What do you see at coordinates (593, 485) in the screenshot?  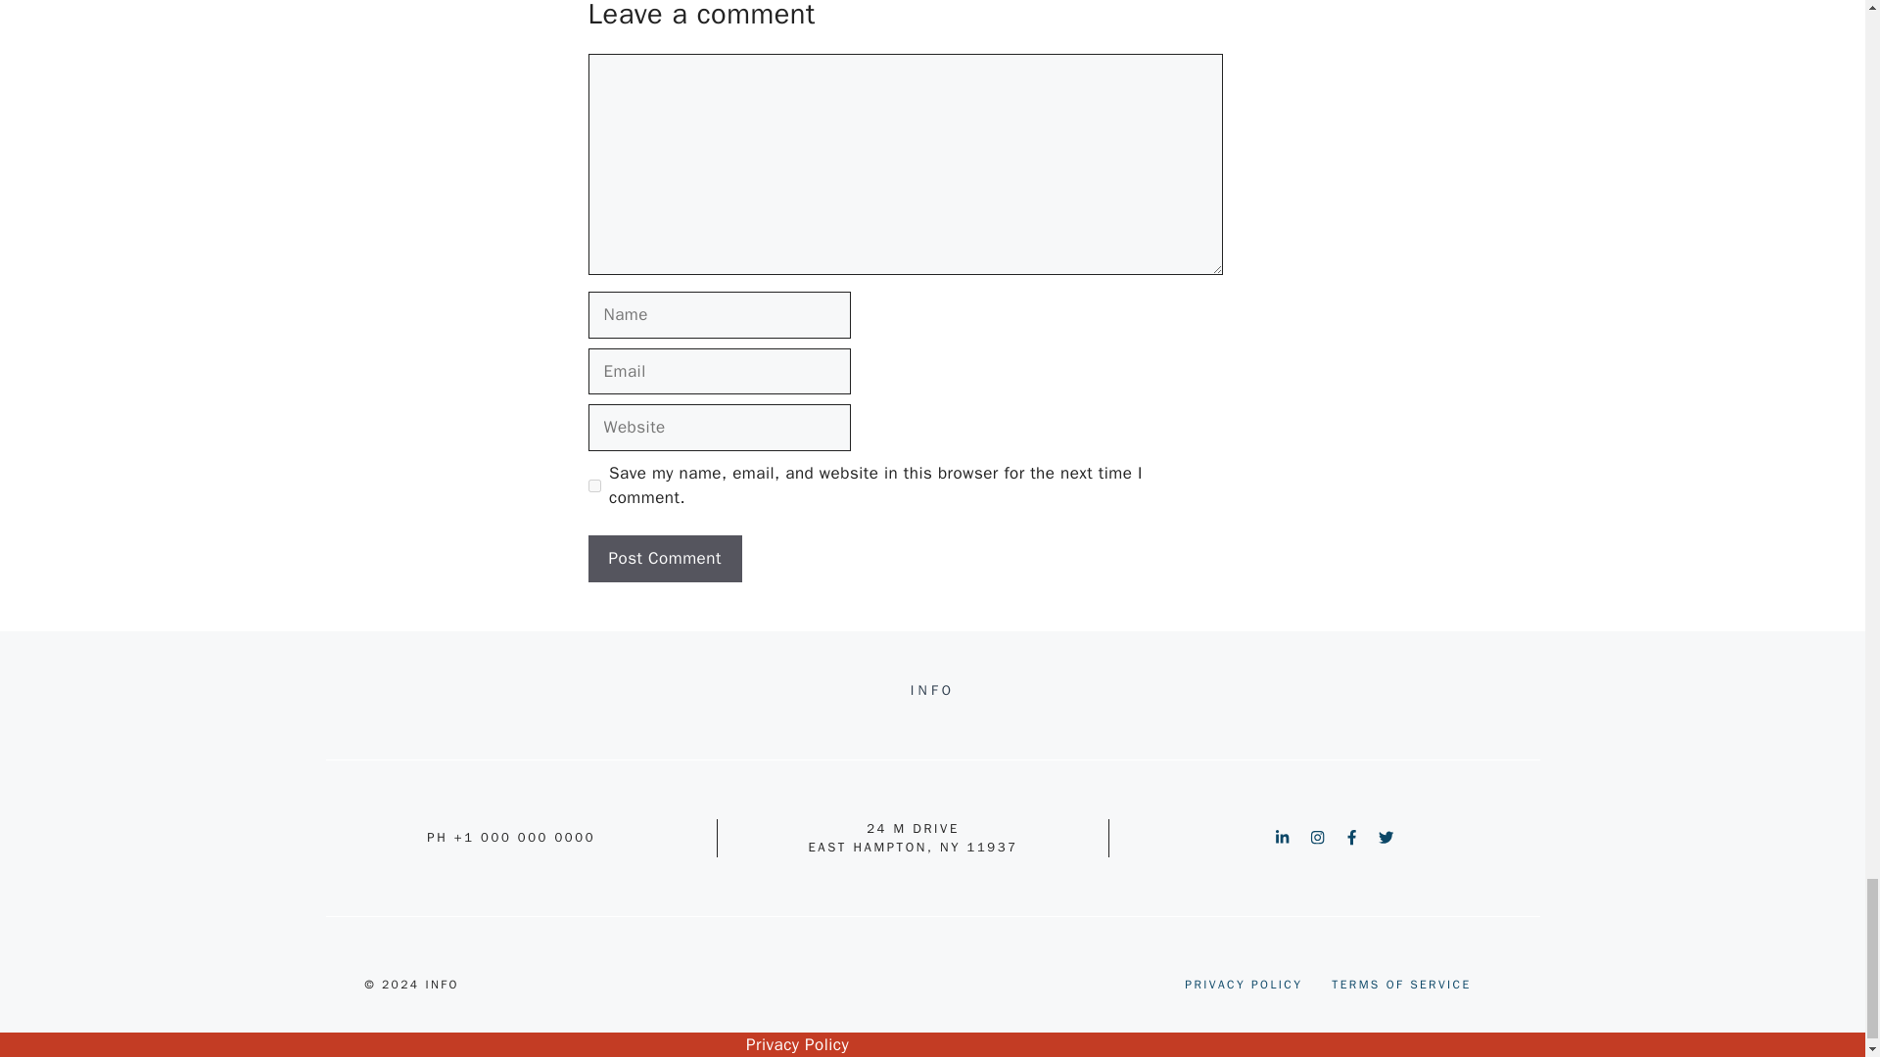 I see `yes` at bounding box center [593, 485].